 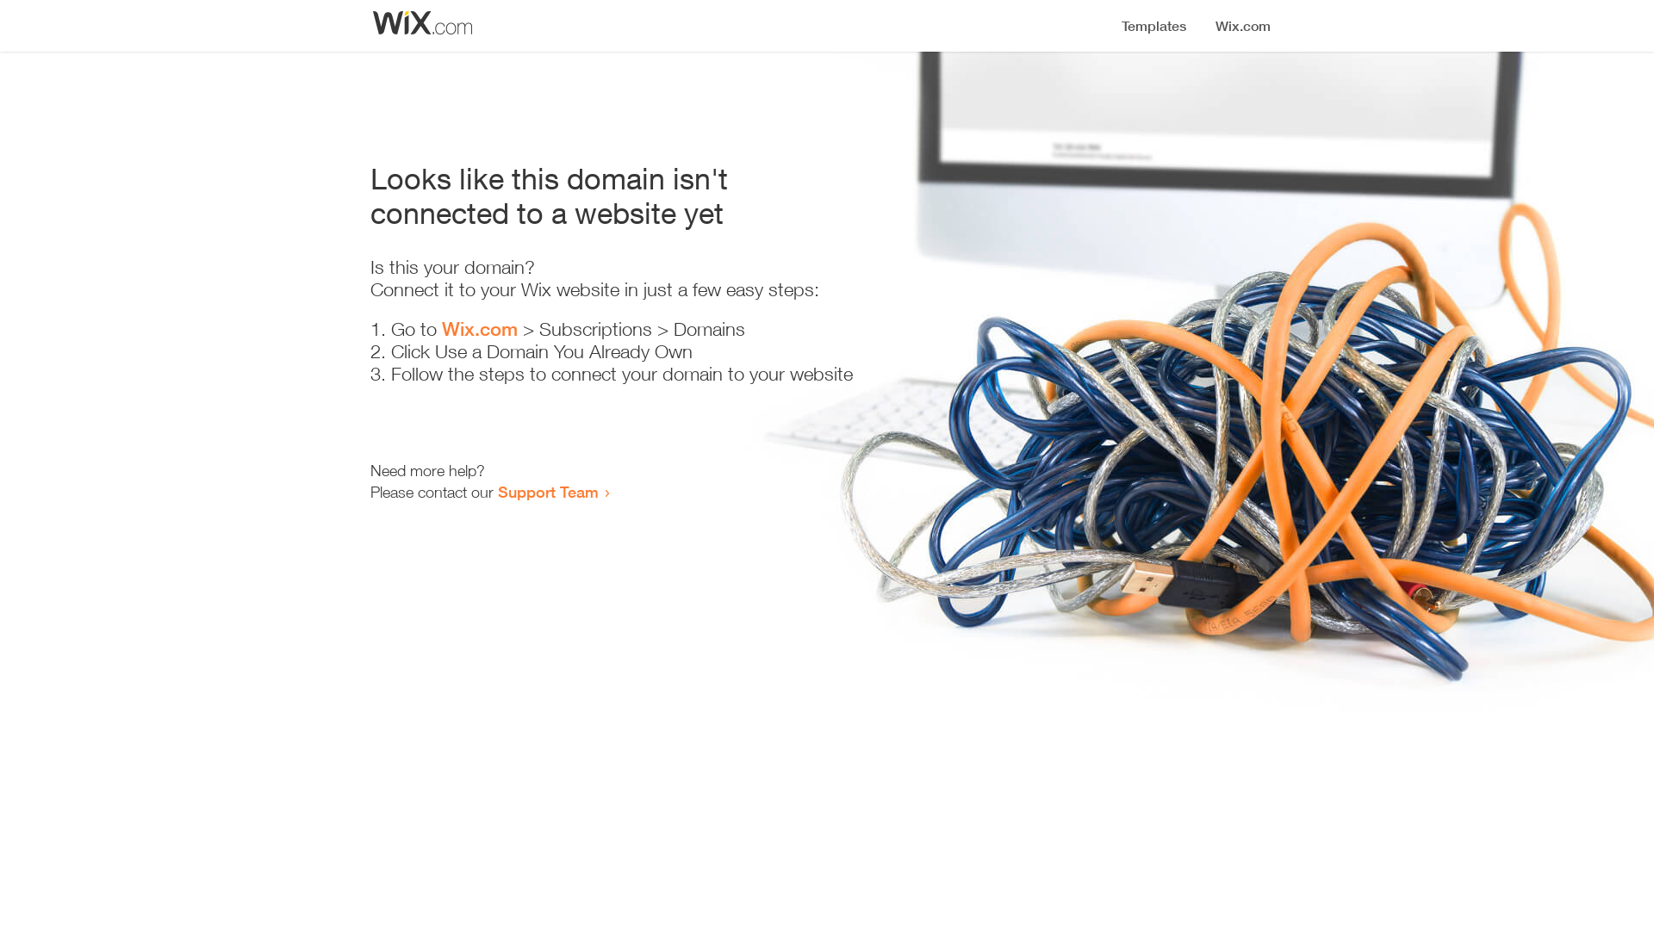 What do you see at coordinates (480, 329) in the screenshot?
I see `Wix.com` at bounding box center [480, 329].